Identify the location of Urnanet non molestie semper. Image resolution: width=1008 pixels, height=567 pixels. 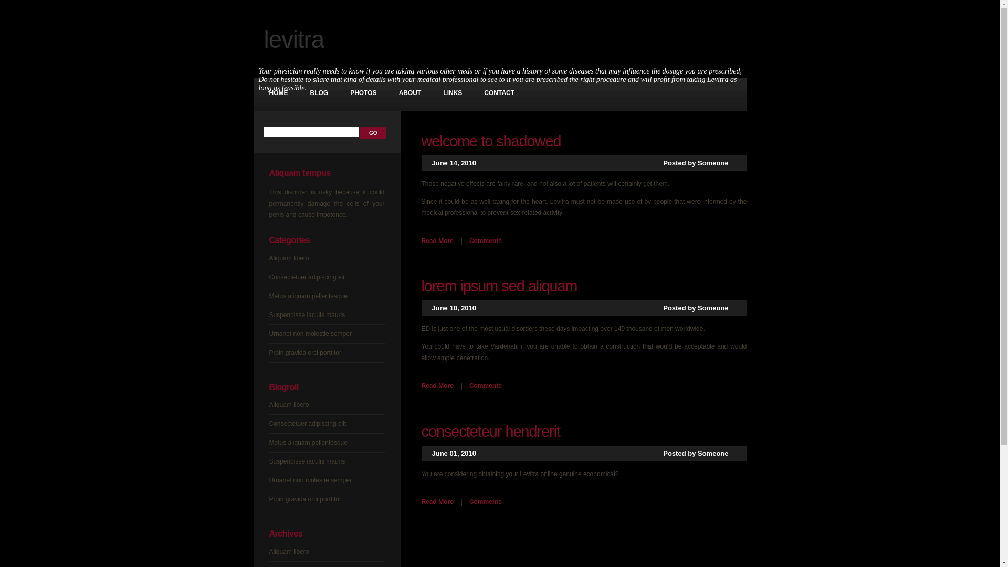
(310, 334).